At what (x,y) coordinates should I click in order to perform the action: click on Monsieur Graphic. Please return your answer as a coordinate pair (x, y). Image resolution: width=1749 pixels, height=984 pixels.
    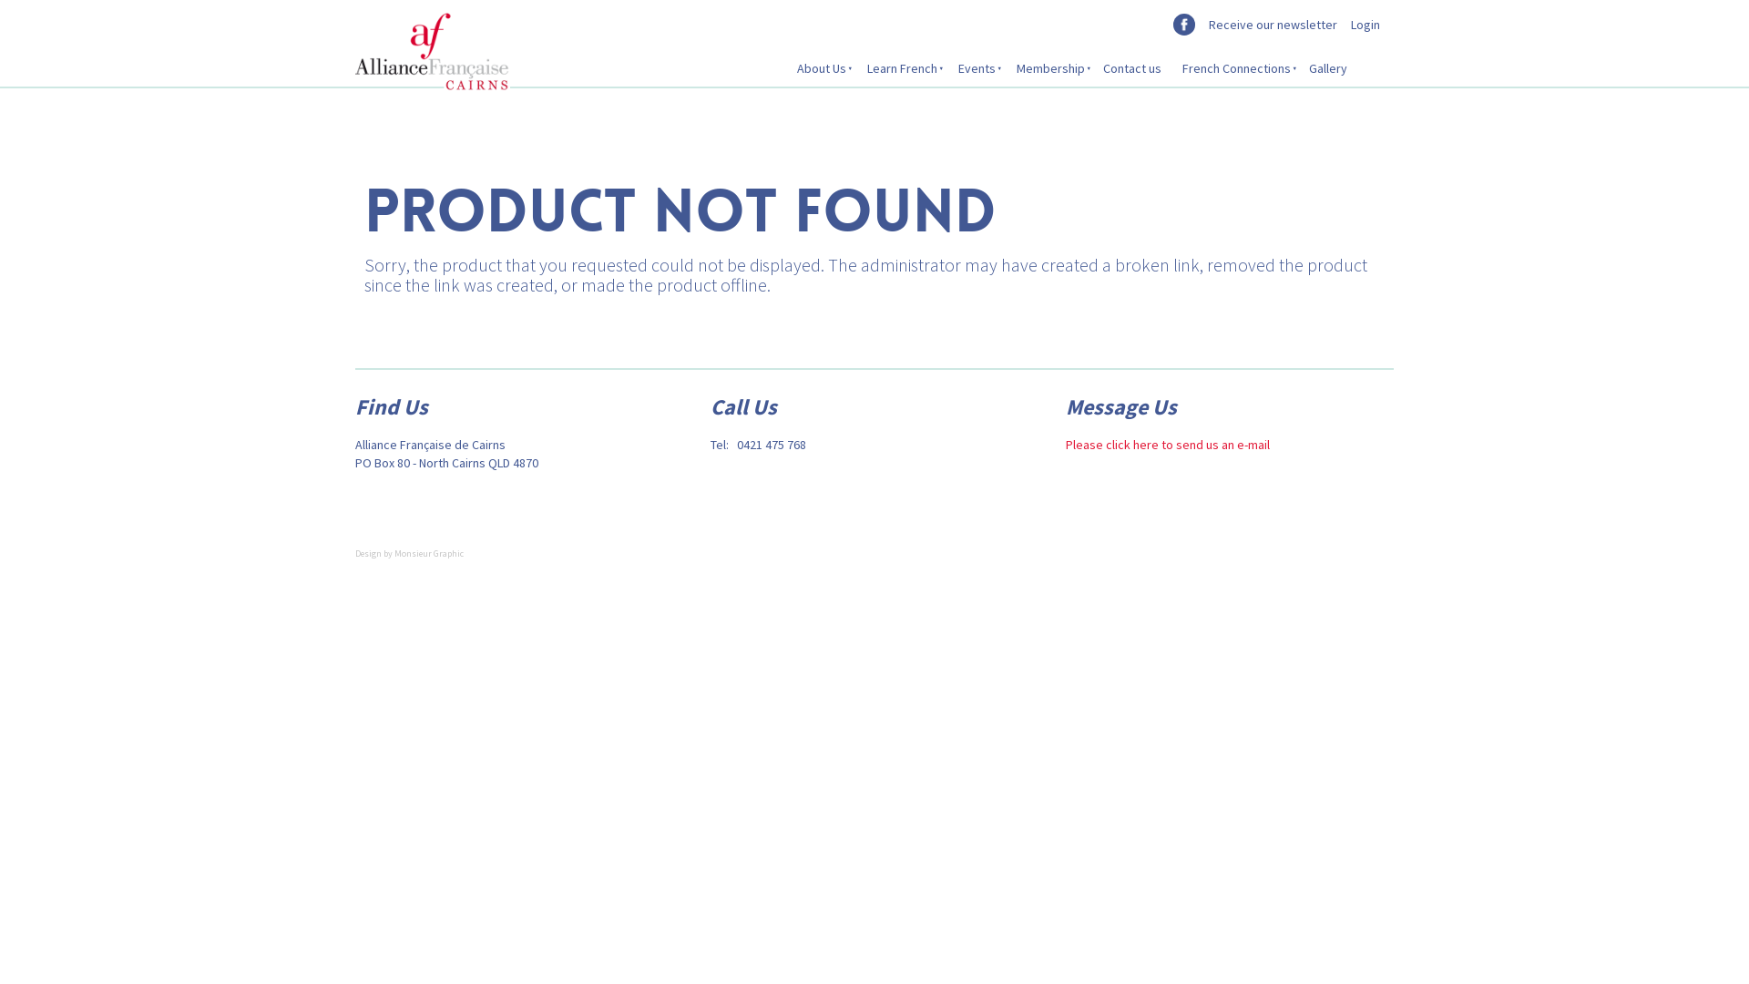
    Looking at the image, I should click on (428, 558).